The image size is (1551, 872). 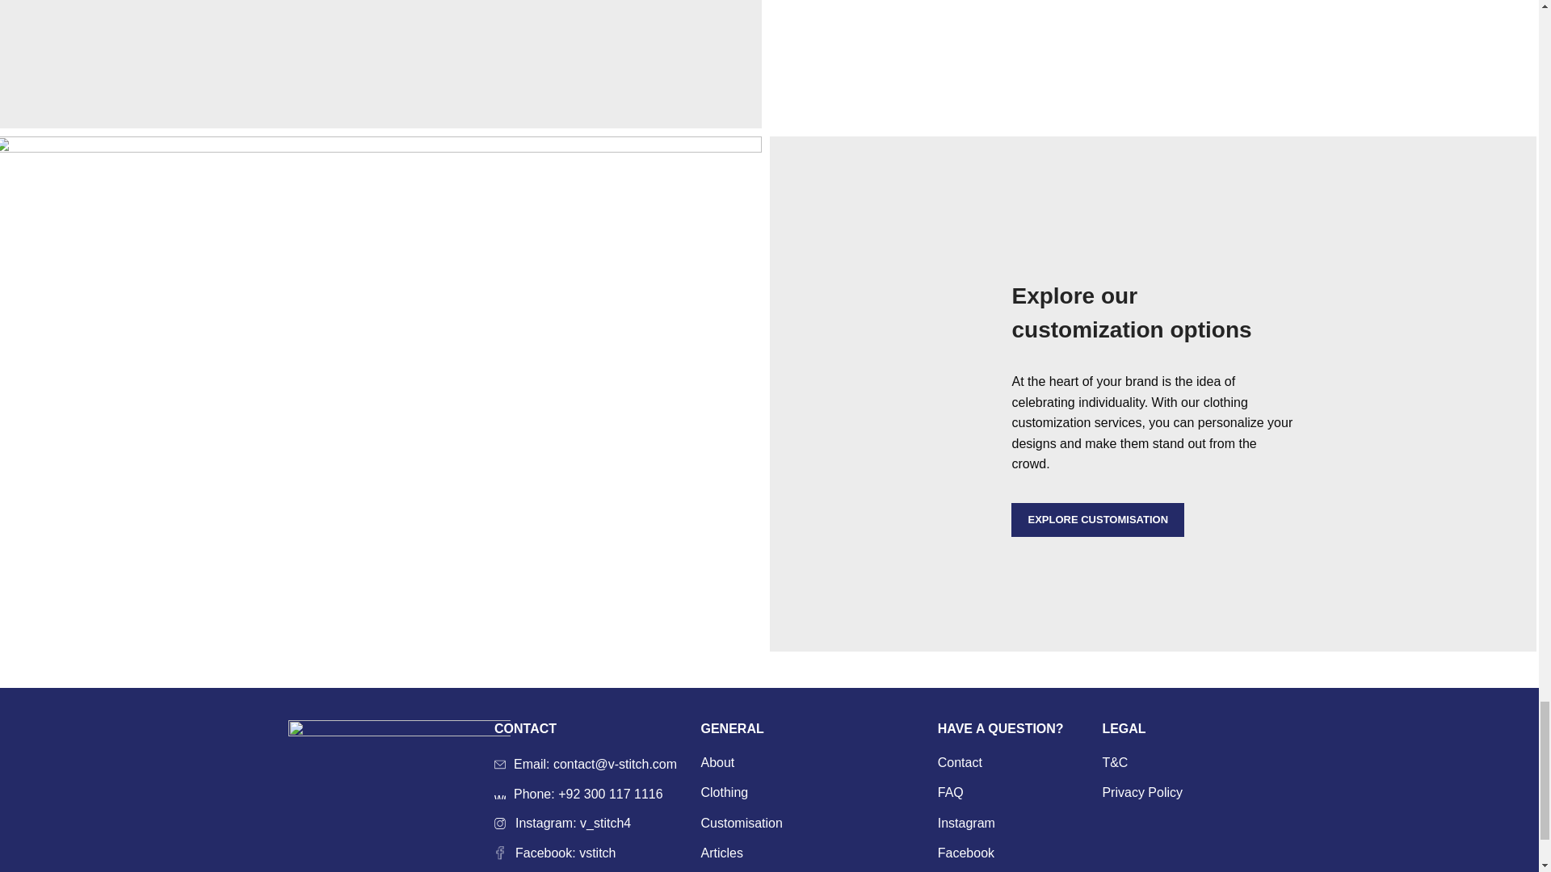 I want to click on Contact, so click(x=960, y=762).